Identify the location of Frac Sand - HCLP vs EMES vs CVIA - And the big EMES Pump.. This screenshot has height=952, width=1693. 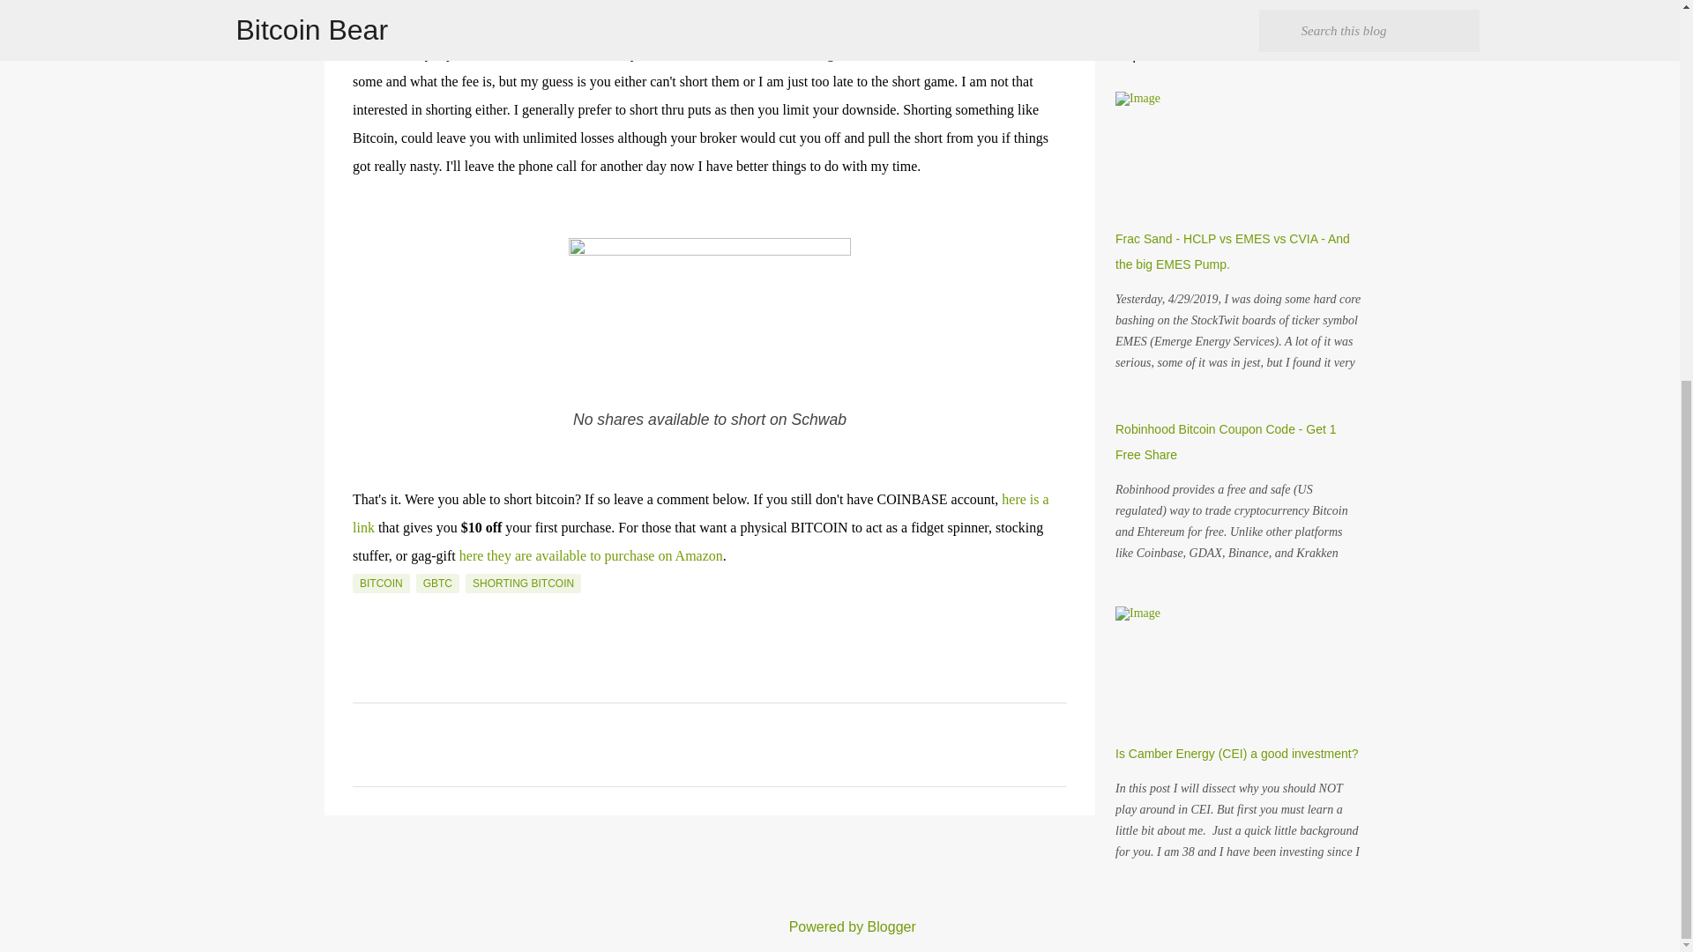
(1233, 251).